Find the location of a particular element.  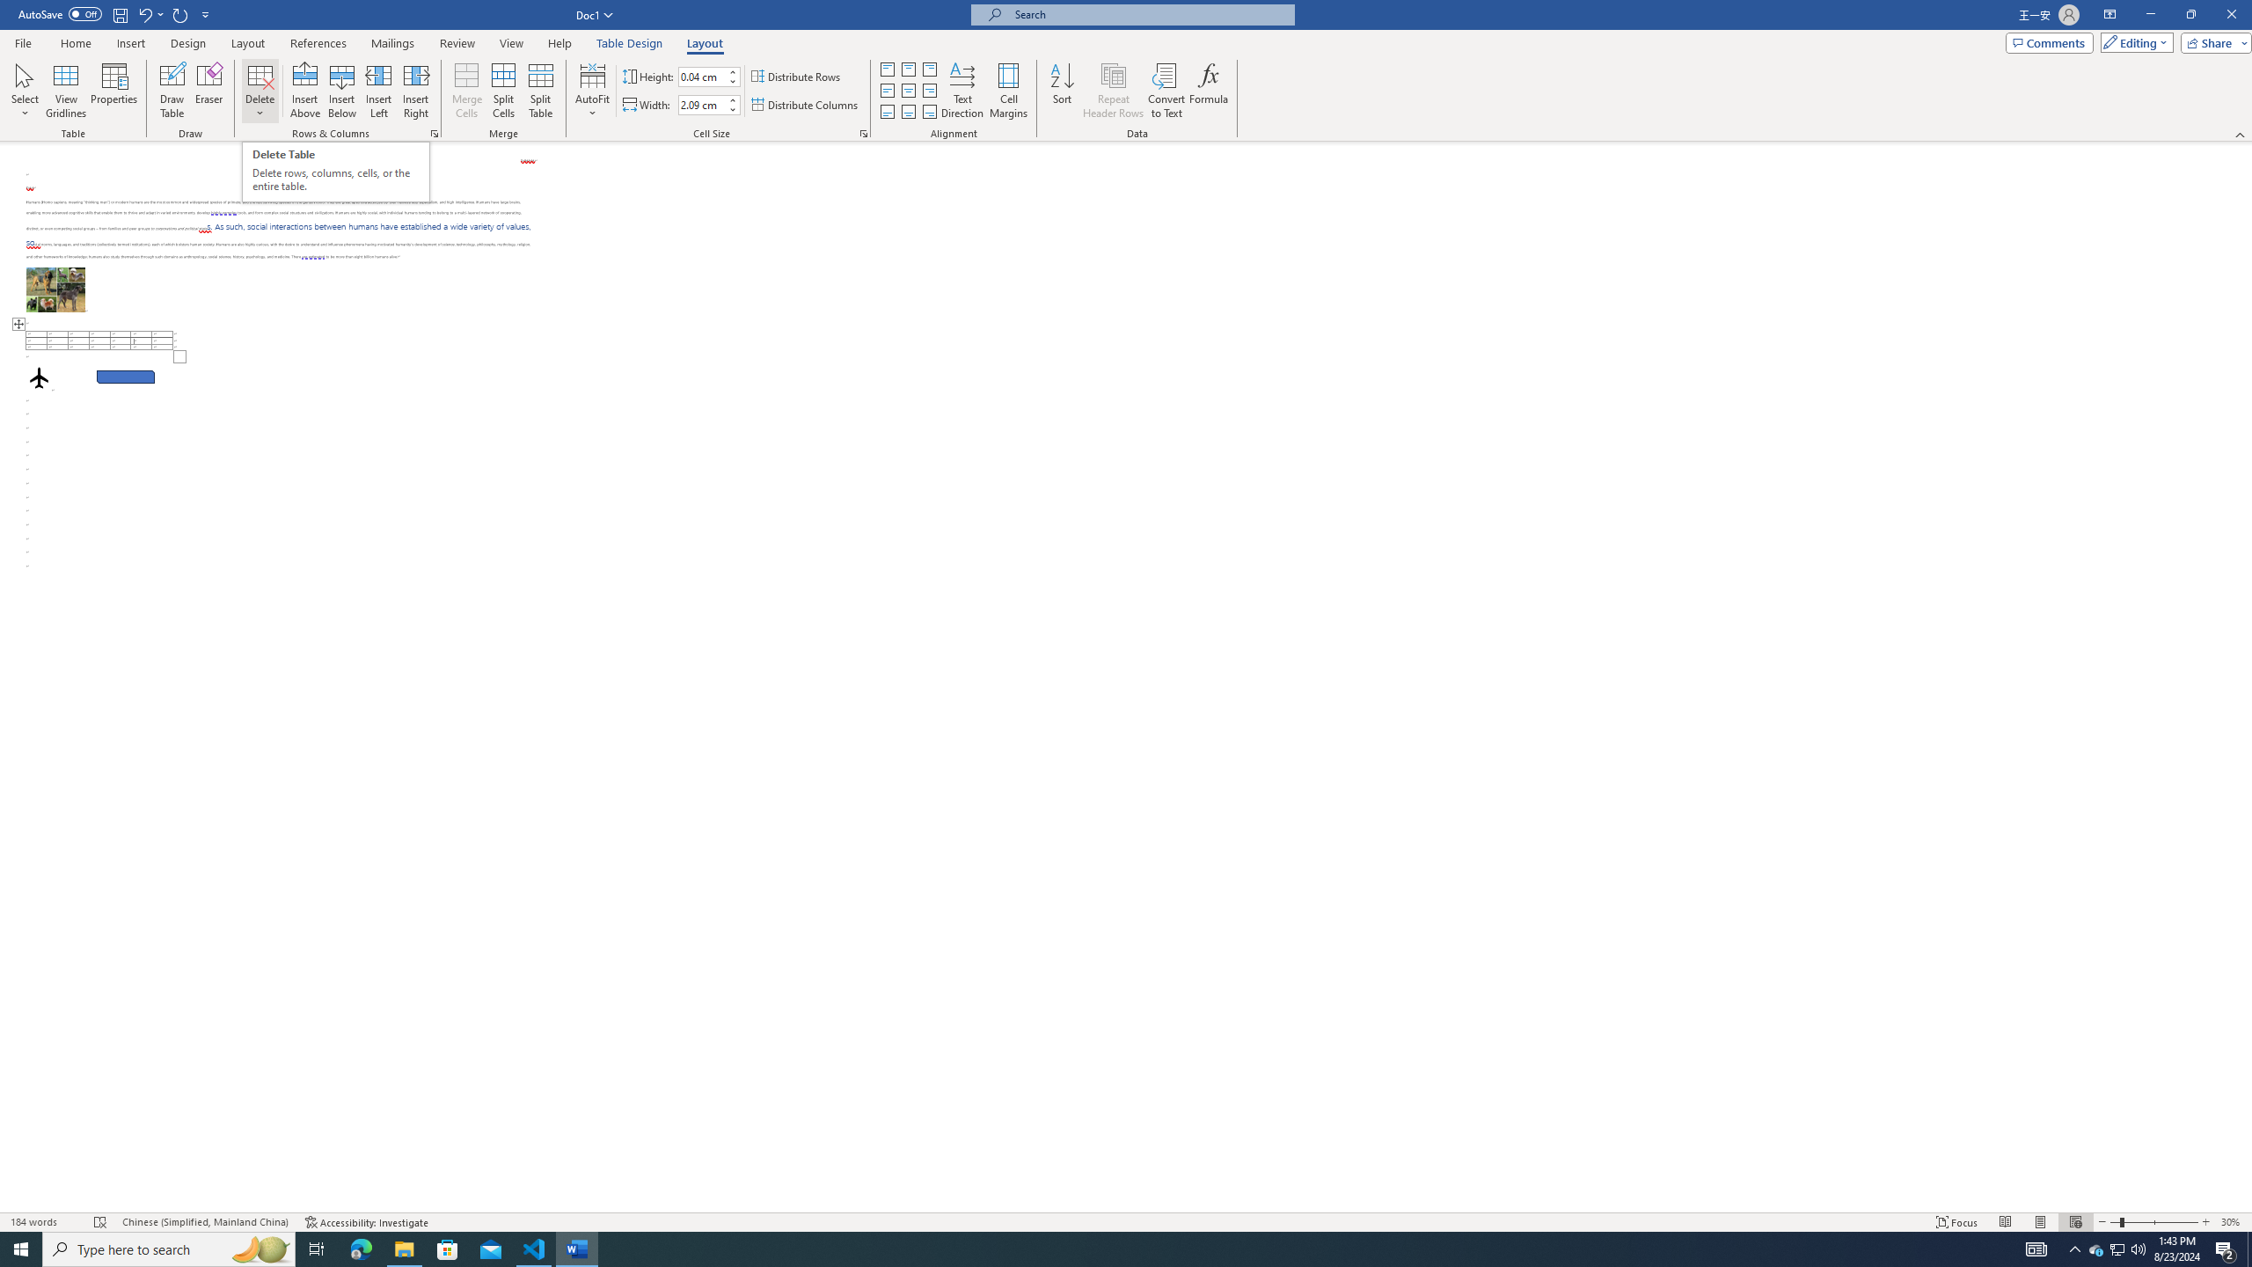

Insert Below is located at coordinates (341, 91).